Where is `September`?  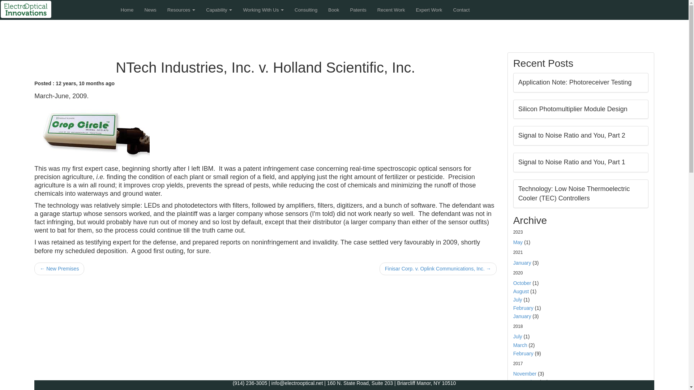
September is located at coordinates (526, 382).